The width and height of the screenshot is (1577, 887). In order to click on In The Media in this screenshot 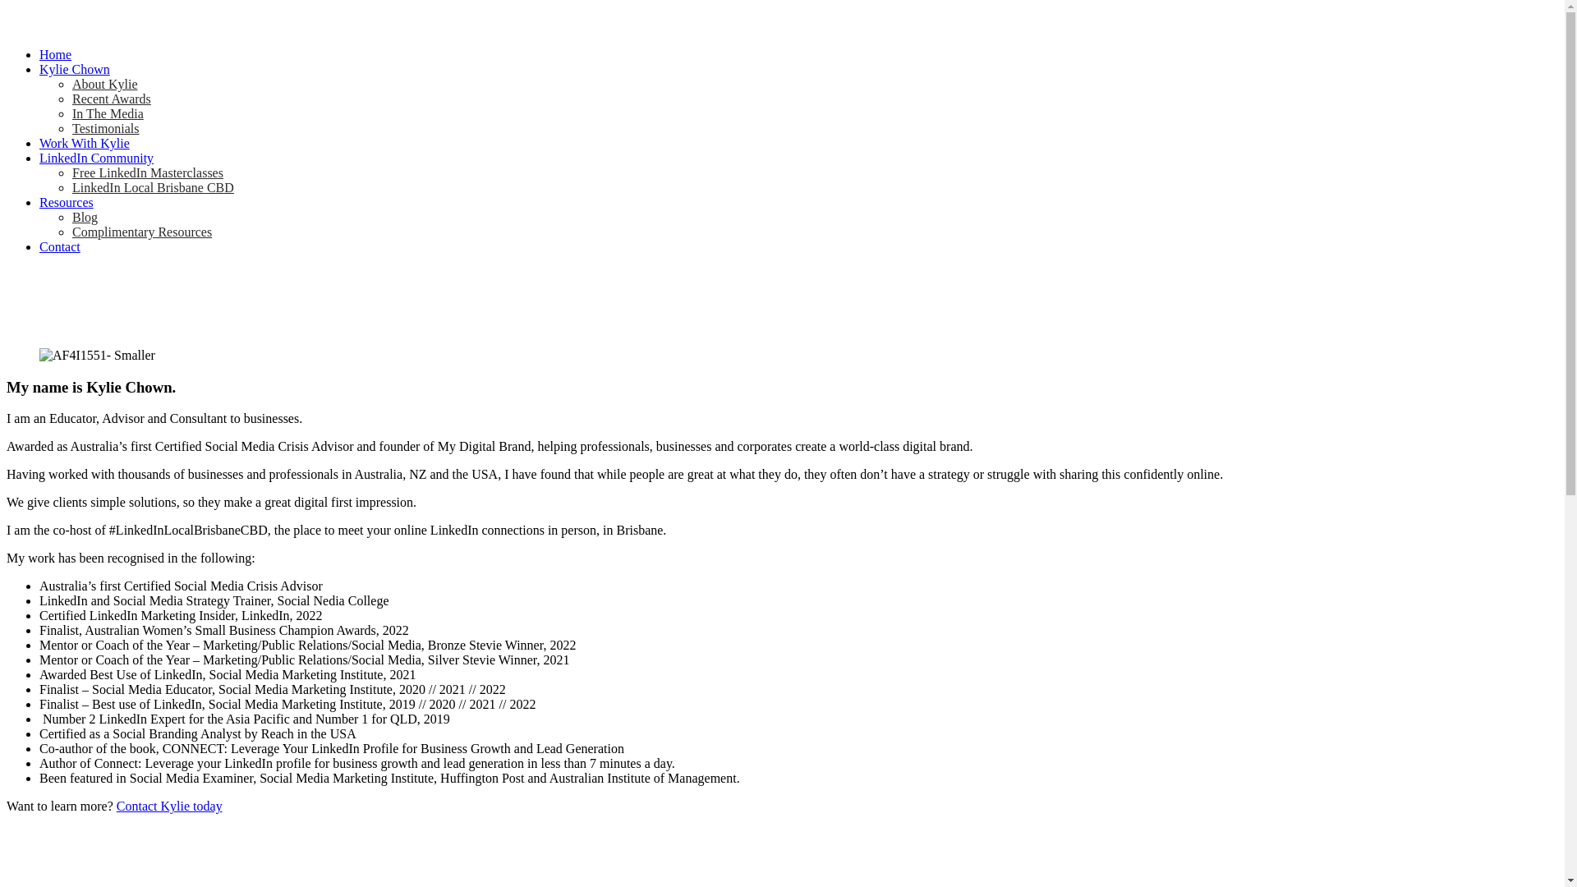, I will do `click(108, 113)`.